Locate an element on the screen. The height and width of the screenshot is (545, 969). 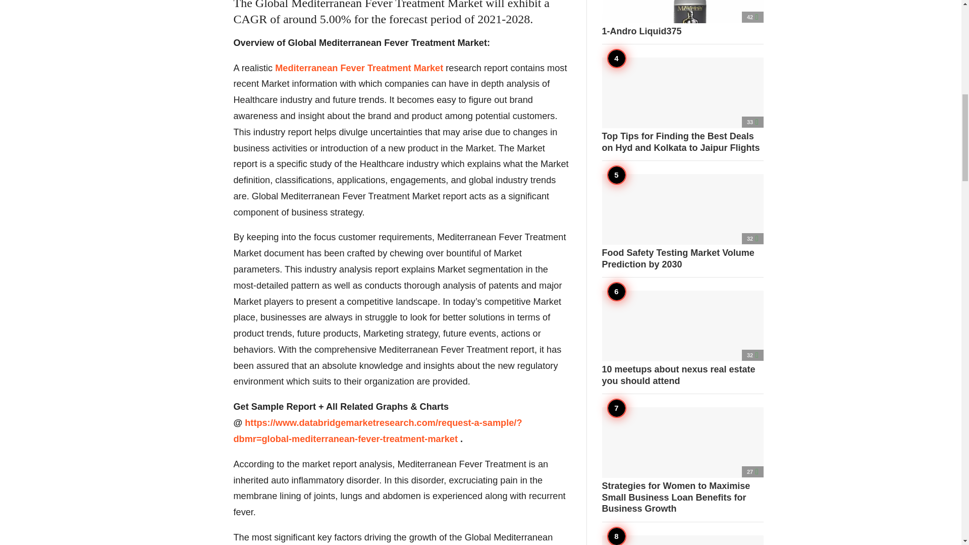
10 meetups about nexus real estate you should attend is located at coordinates (682, 338).